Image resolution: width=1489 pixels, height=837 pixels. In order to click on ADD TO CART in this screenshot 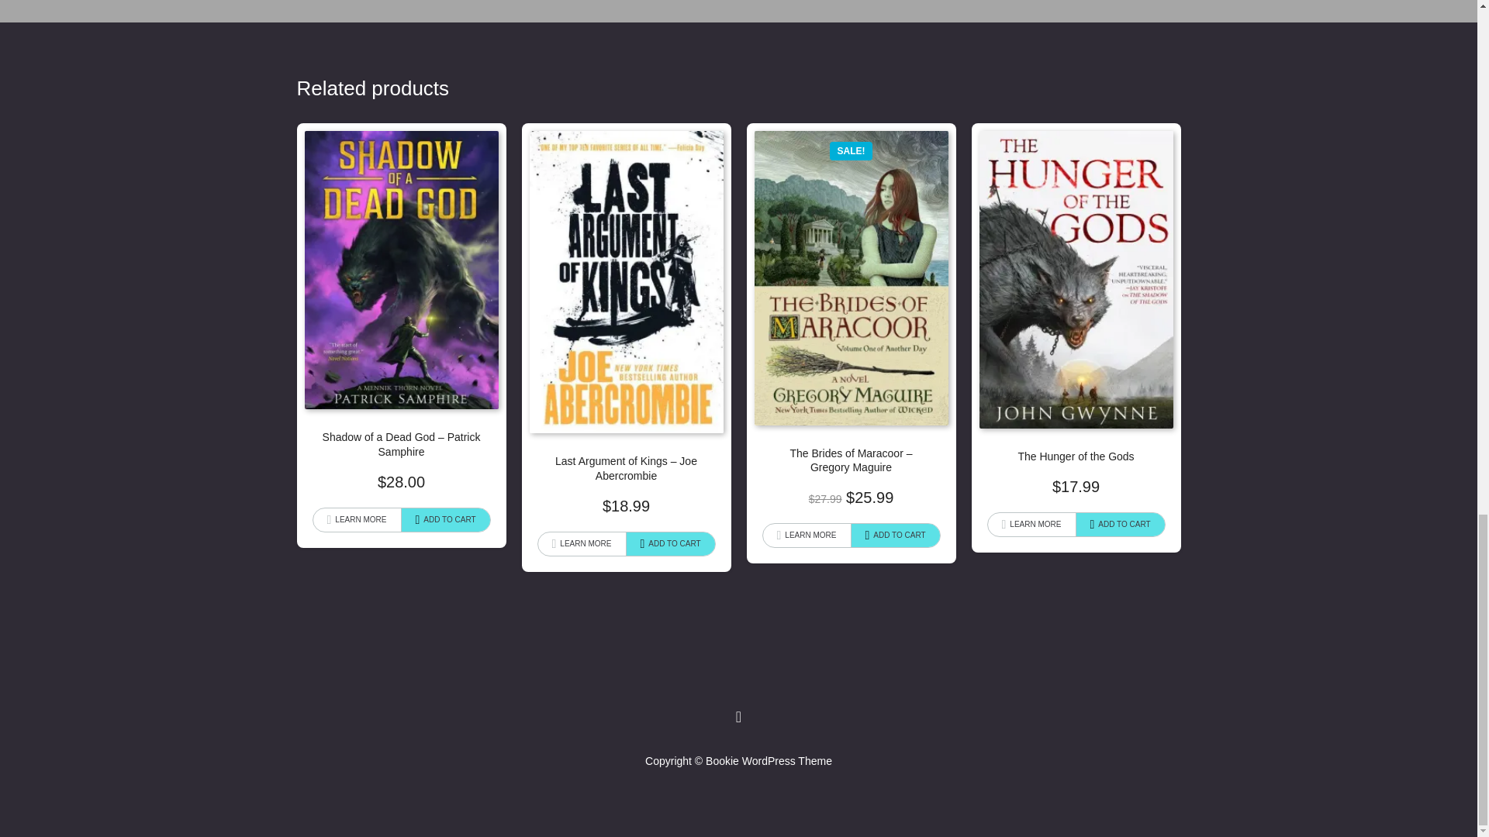, I will do `click(1120, 525)`.